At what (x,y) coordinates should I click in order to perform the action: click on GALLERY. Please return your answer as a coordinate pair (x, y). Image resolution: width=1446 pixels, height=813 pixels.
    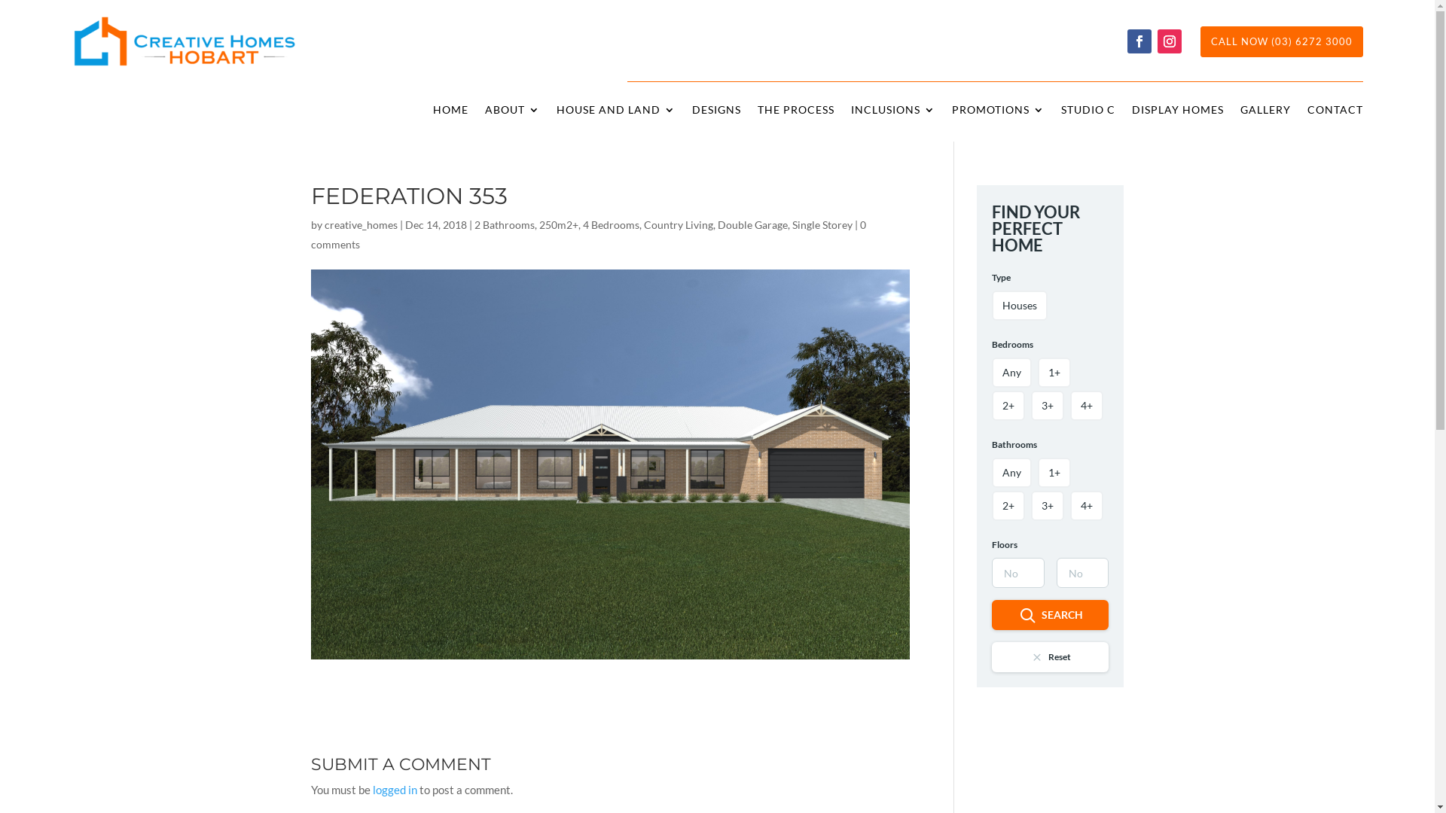
    Looking at the image, I should click on (1265, 113).